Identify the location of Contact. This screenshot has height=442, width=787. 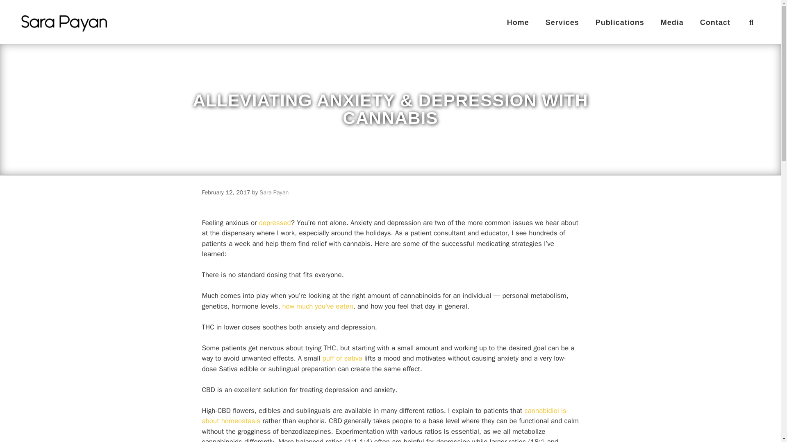
(715, 22).